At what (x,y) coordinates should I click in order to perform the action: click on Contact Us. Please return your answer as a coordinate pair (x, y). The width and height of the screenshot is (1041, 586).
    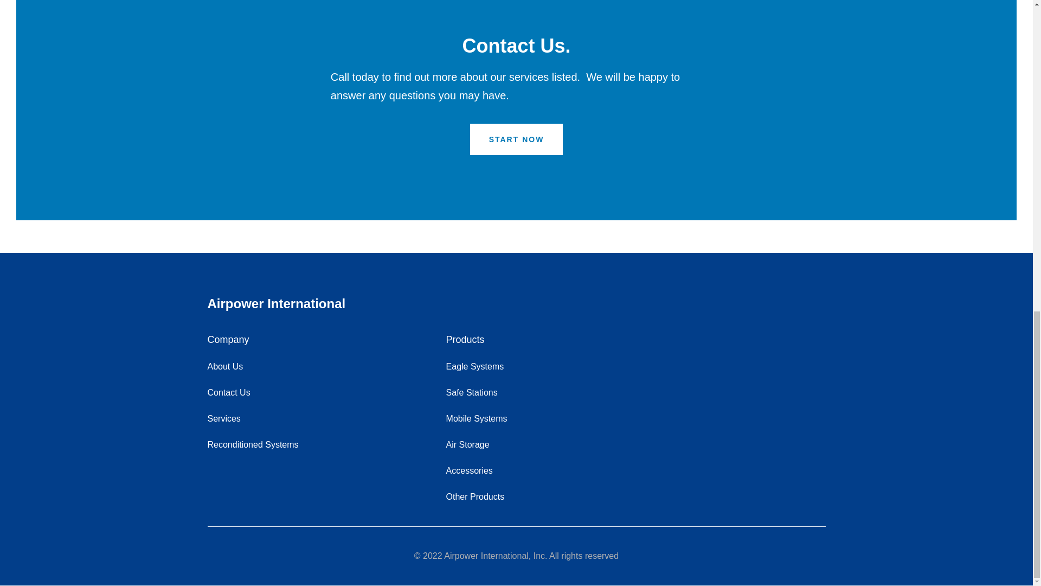
    Looking at the image, I should click on (228, 392).